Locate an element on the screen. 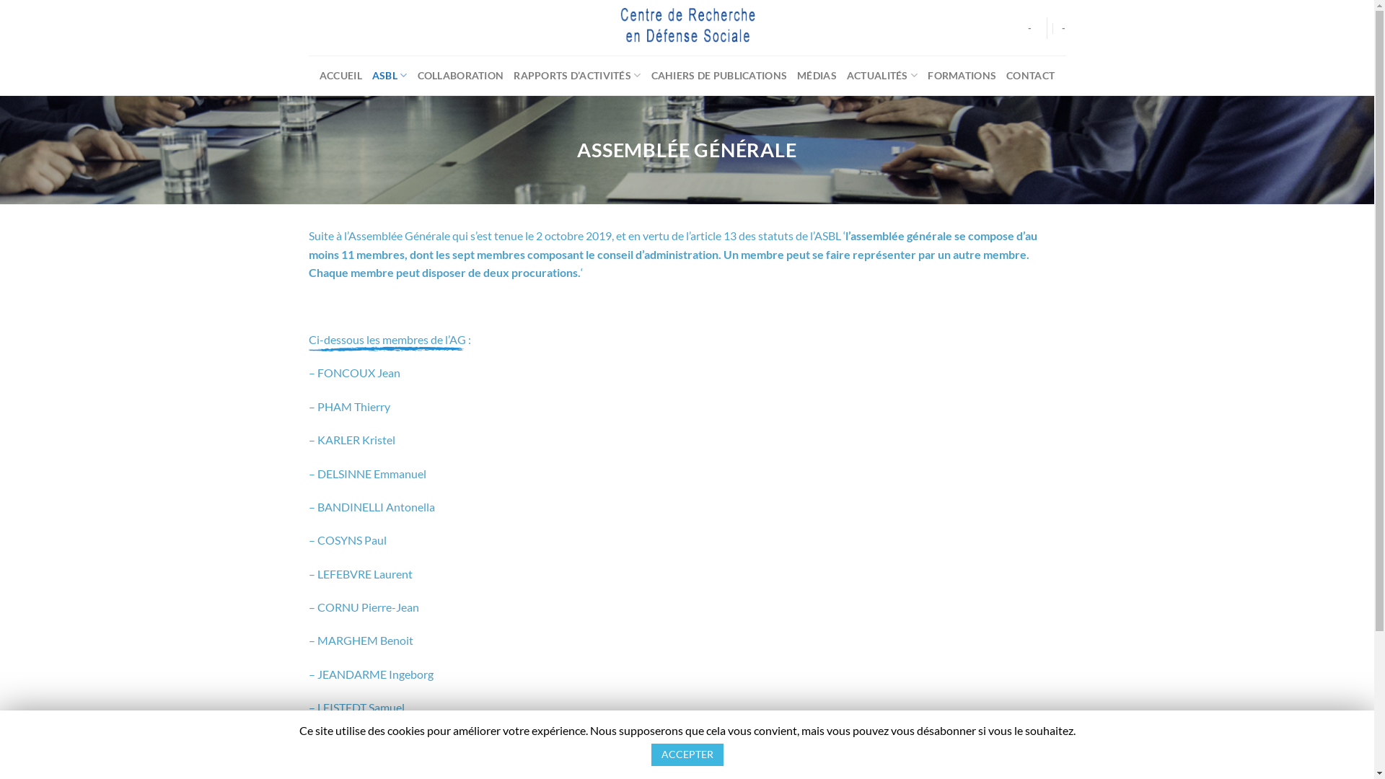 The width and height of the screenshot is (1385, 779). CONTACT is located at coordinates (1030, 75).